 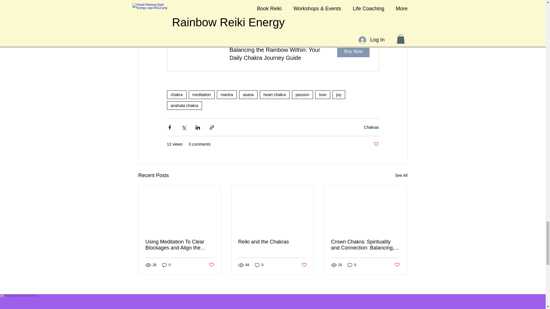 What do you see at coordinates (176, 94) in the screenshot?
I see `chakra` at bounding box center [176, 94].